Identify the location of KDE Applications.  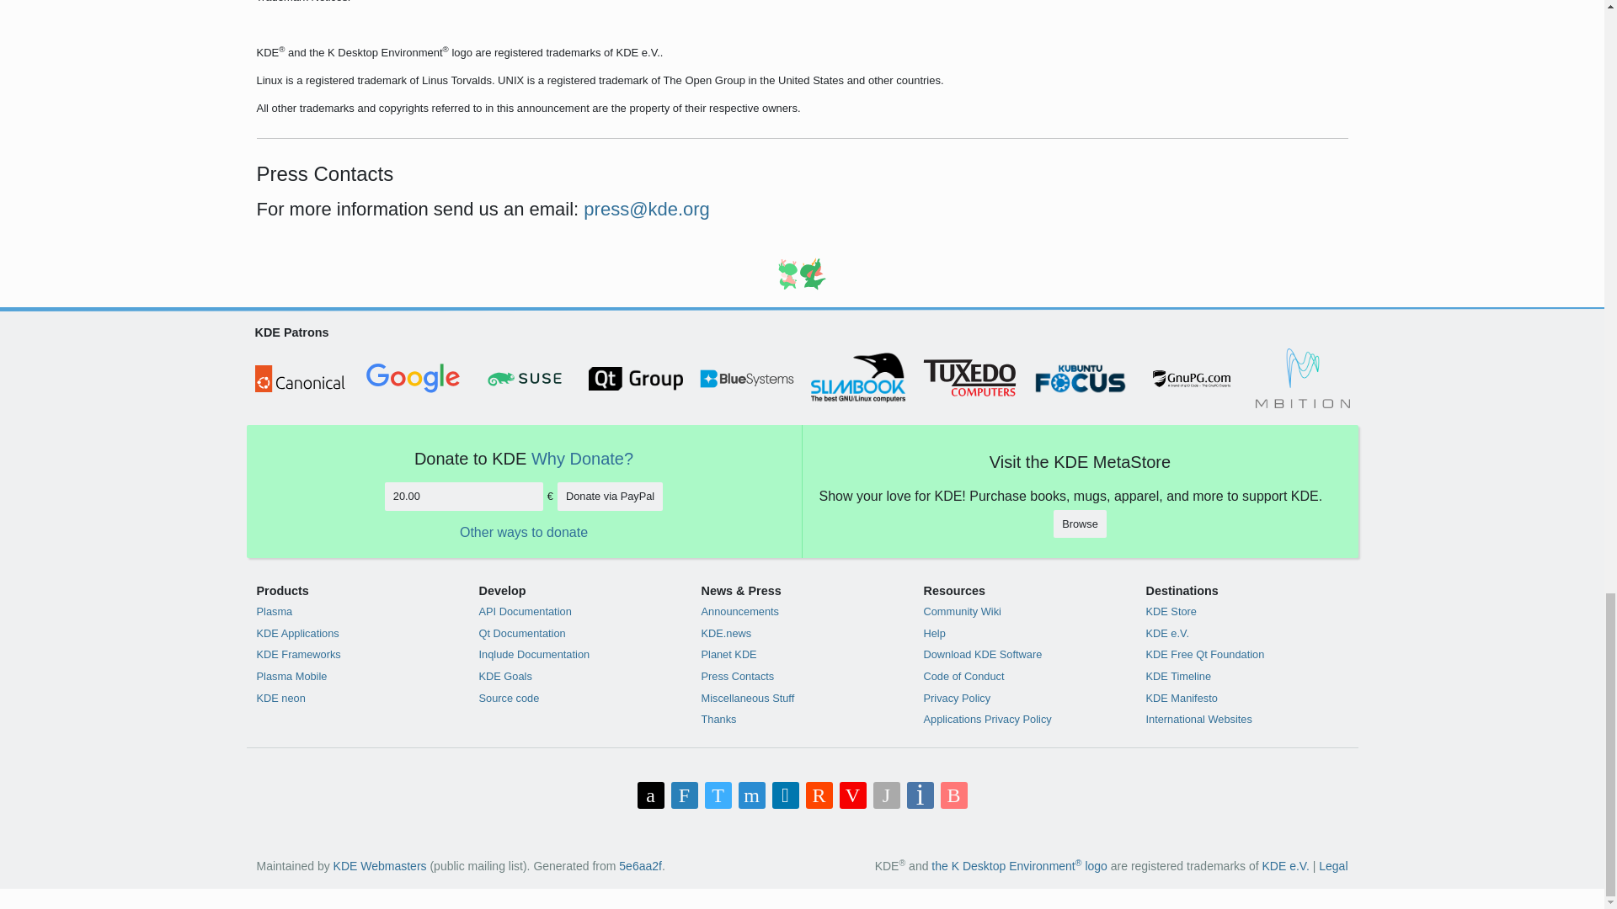
(356, 633).